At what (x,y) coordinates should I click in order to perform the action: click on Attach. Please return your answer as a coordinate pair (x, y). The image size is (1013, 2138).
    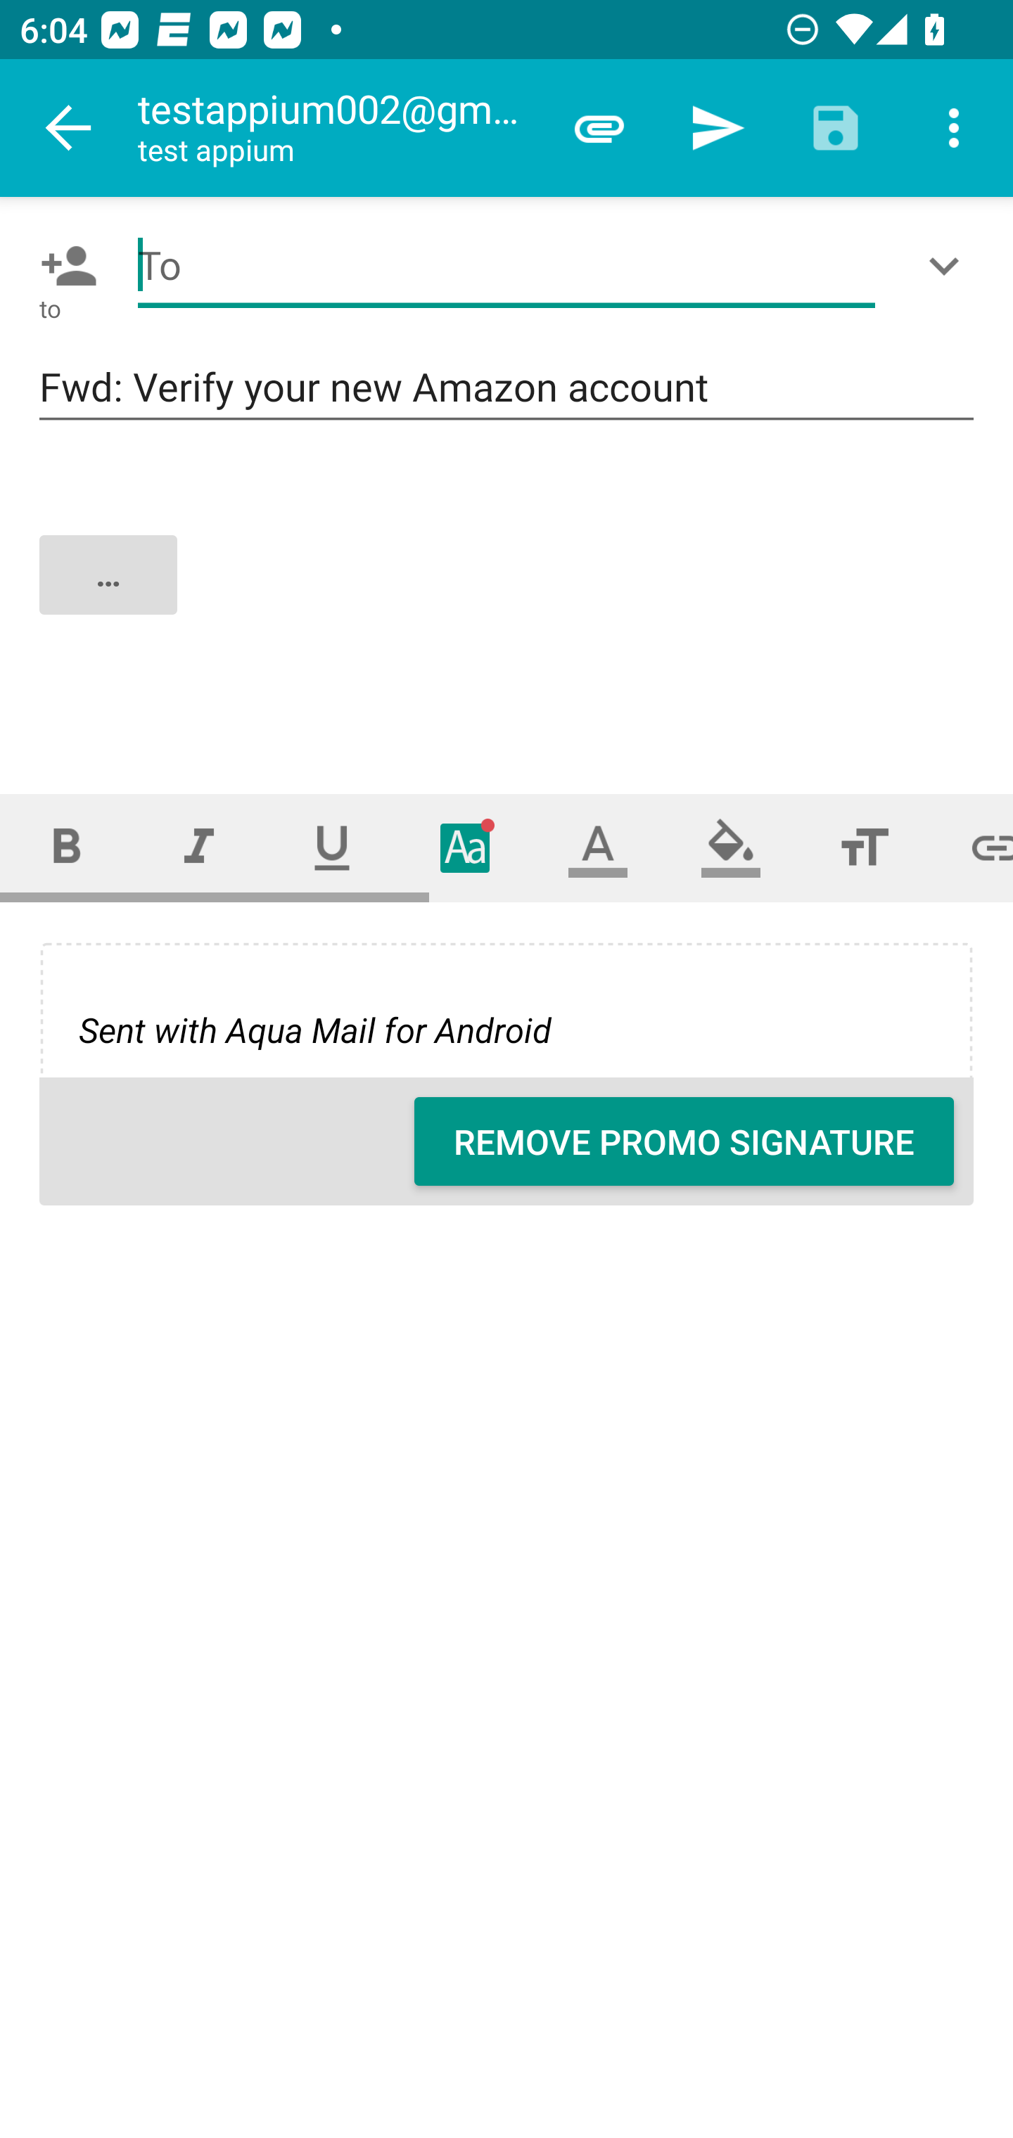
    Looking at the image, I should click on (599, 128).